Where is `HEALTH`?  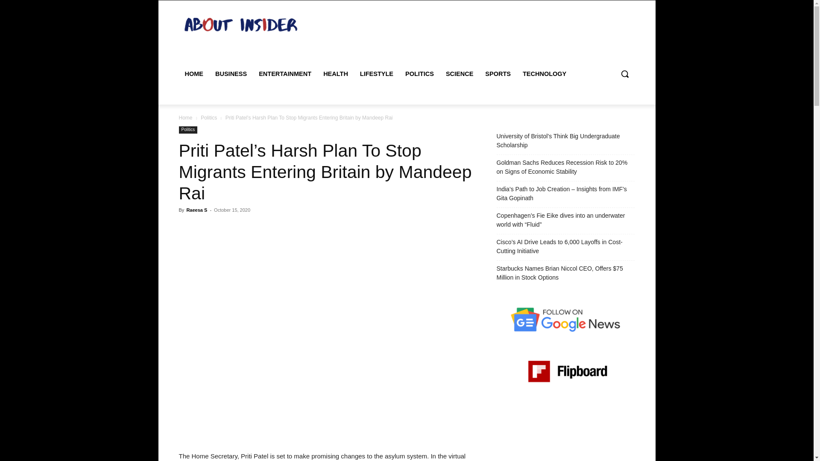
HEALTH is located at coordinates (336, 73).